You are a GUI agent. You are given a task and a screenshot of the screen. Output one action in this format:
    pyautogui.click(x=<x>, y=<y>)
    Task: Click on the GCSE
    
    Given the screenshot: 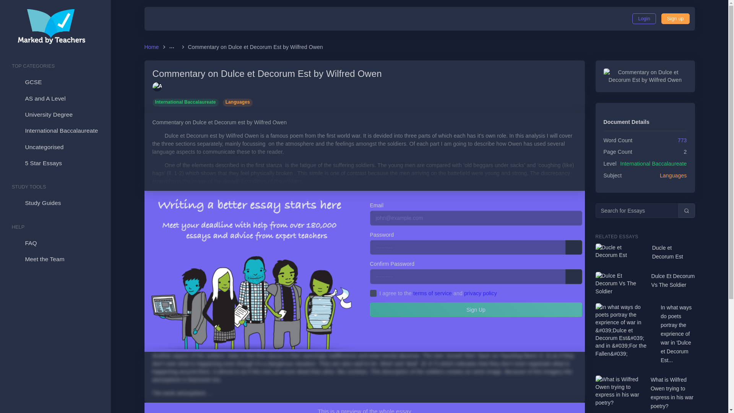 What is the action you would take?
    pyautogui.click(x=55, y=82)
    